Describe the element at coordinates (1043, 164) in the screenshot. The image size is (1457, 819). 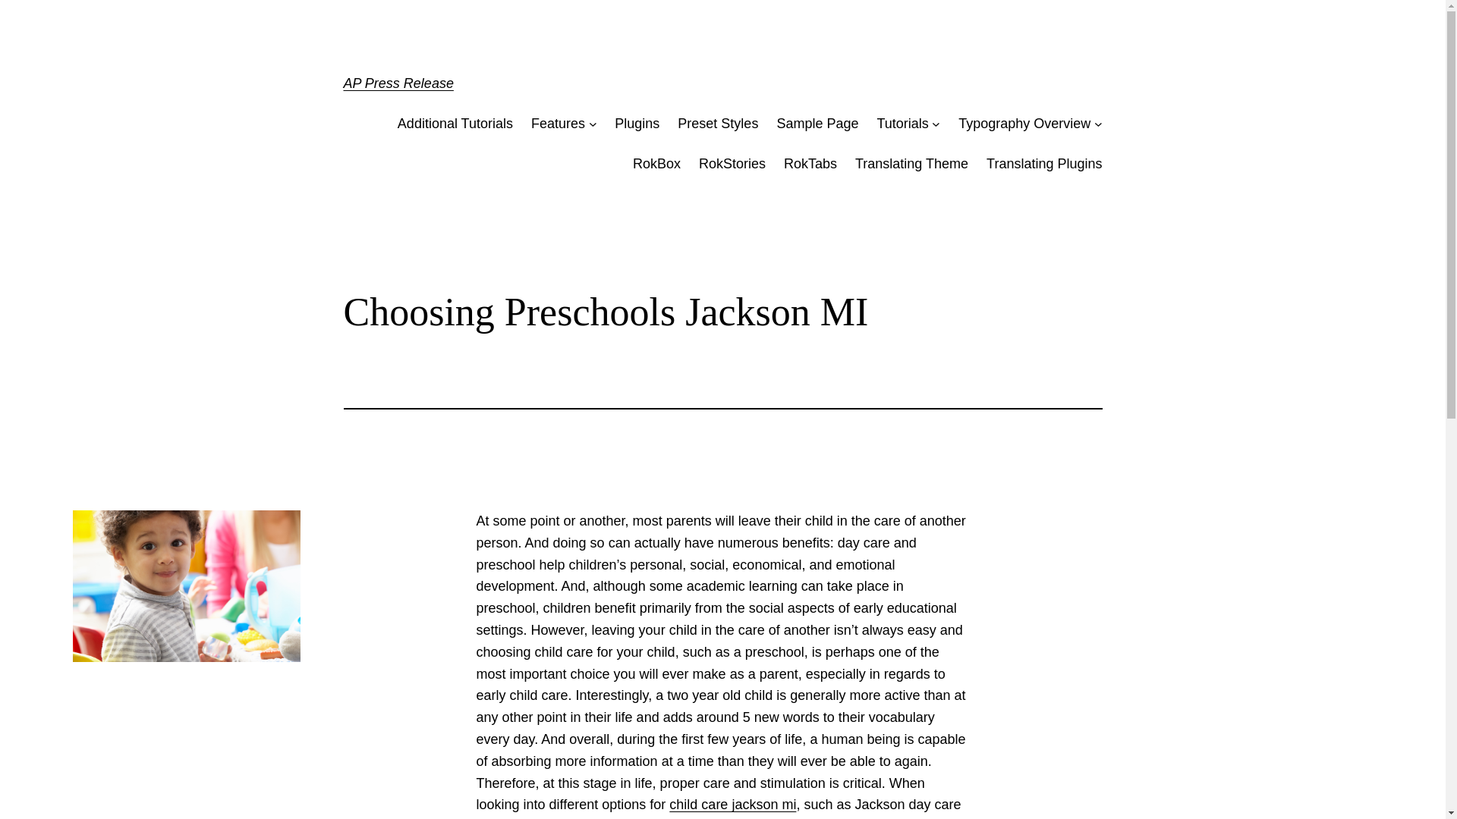
I see `Translating Plugins` at that location.